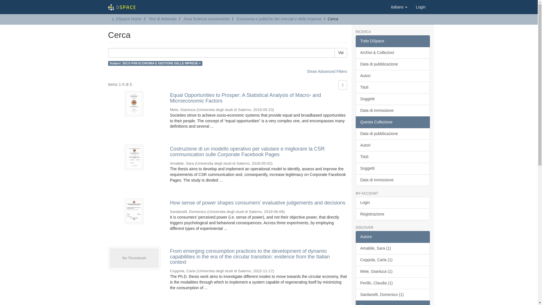  I want to click on Vai, so click(341, 53).